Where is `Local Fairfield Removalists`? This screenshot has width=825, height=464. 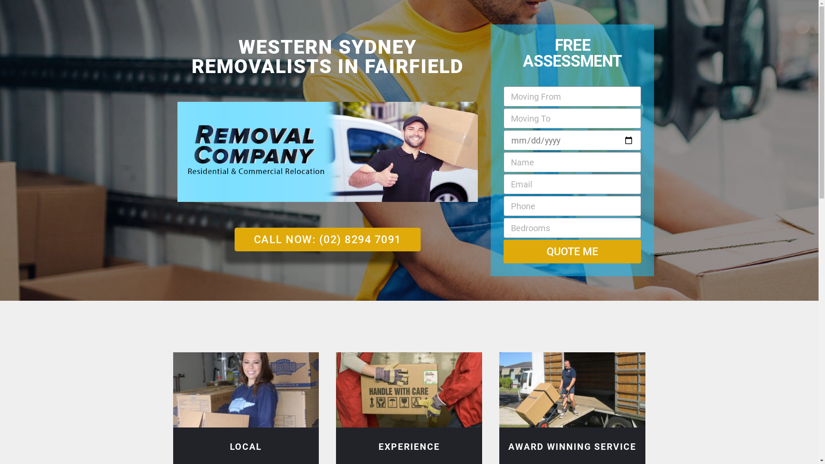
Local Fairfield Removalists is located at coordinates (246, 390).